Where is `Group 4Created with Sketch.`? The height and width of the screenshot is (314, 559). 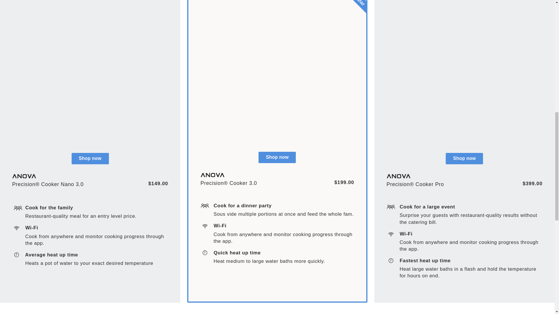 Group 4Created with Sketch. is located at coordinates (205, 206).